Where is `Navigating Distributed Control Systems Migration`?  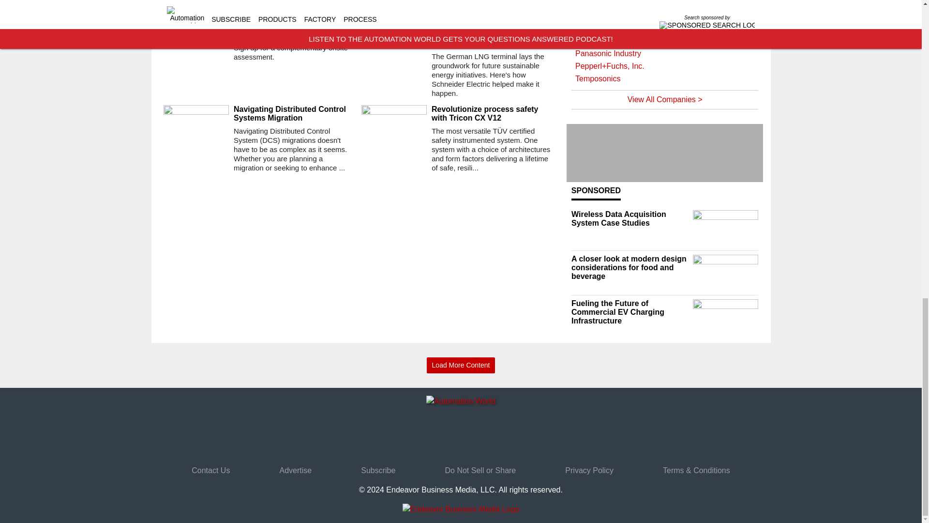 Navigating Distributed Control Systems Migration is located at coordinates (293, 113).